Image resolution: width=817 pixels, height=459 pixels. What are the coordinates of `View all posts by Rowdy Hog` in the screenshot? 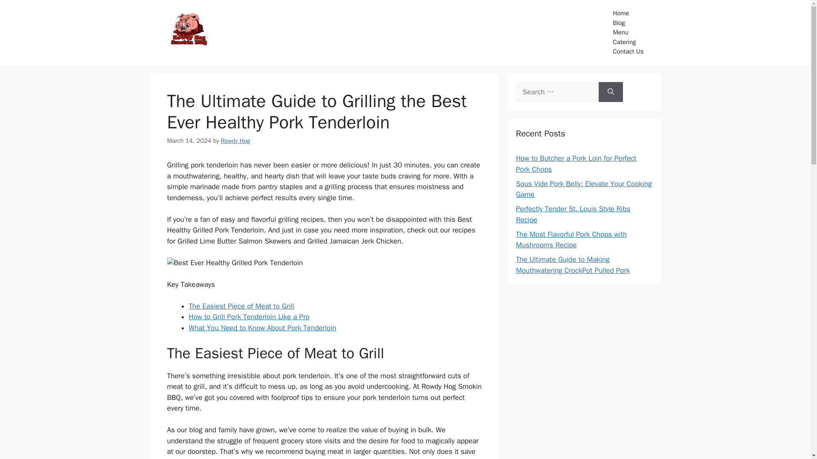 It's located at (235, 140).